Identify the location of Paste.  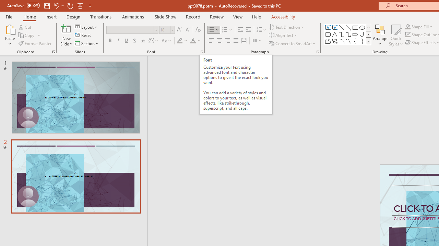
(10, 35).